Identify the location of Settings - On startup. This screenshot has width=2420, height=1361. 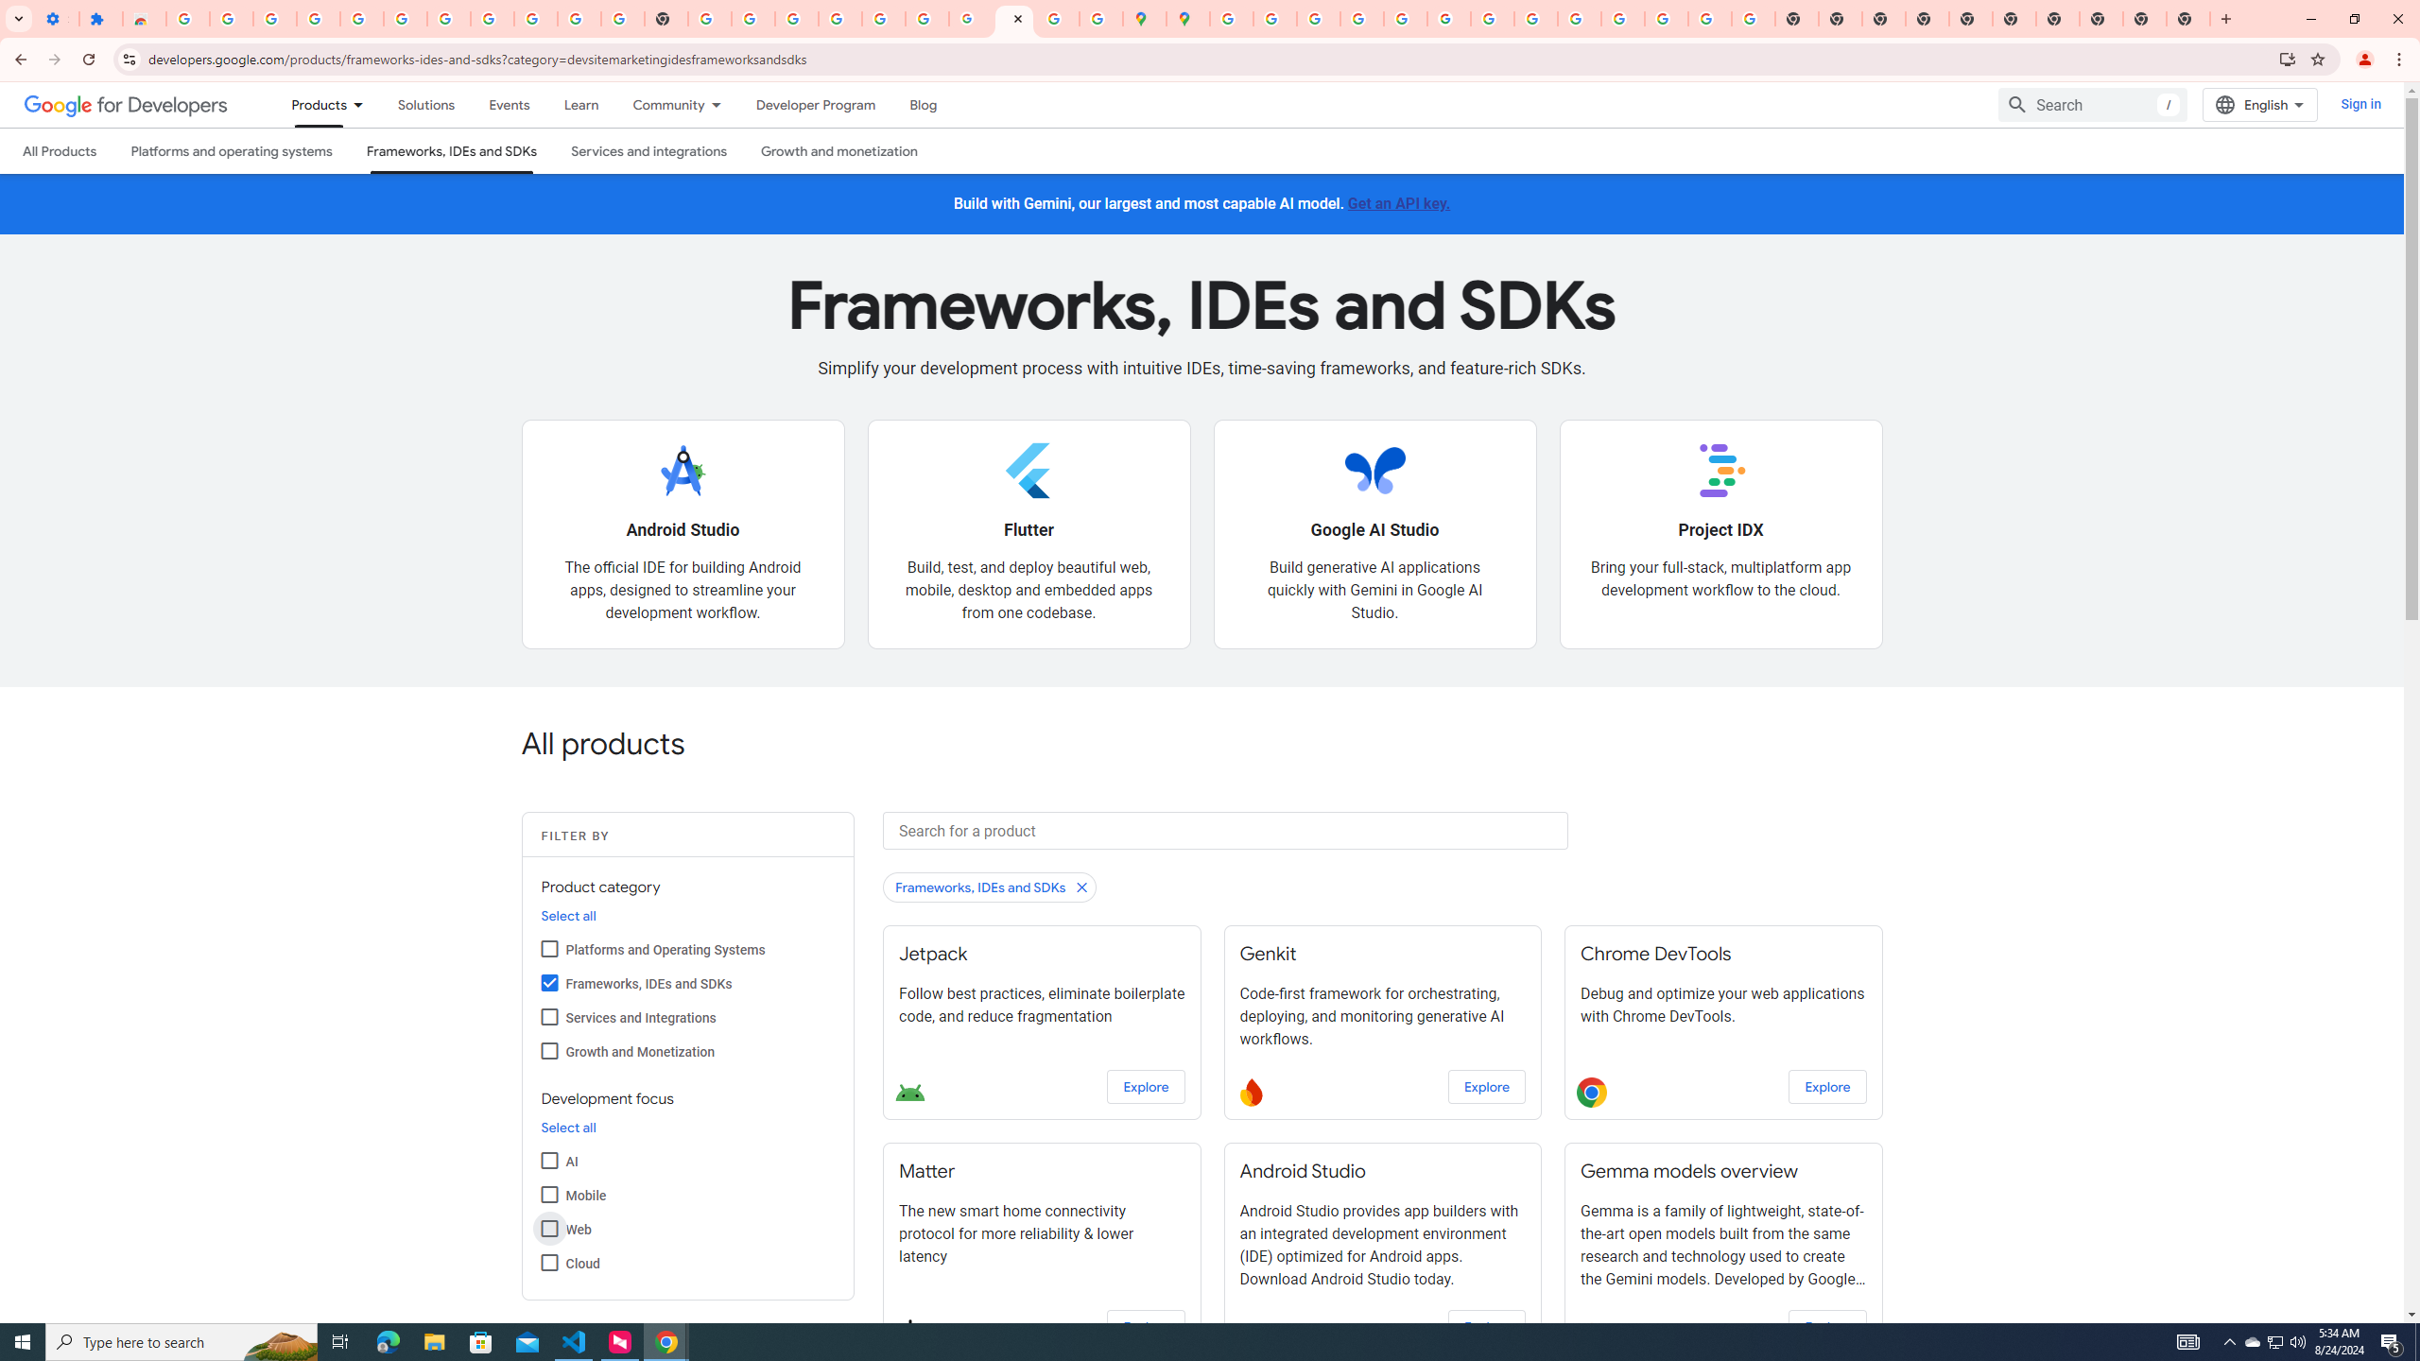
(57, 19).